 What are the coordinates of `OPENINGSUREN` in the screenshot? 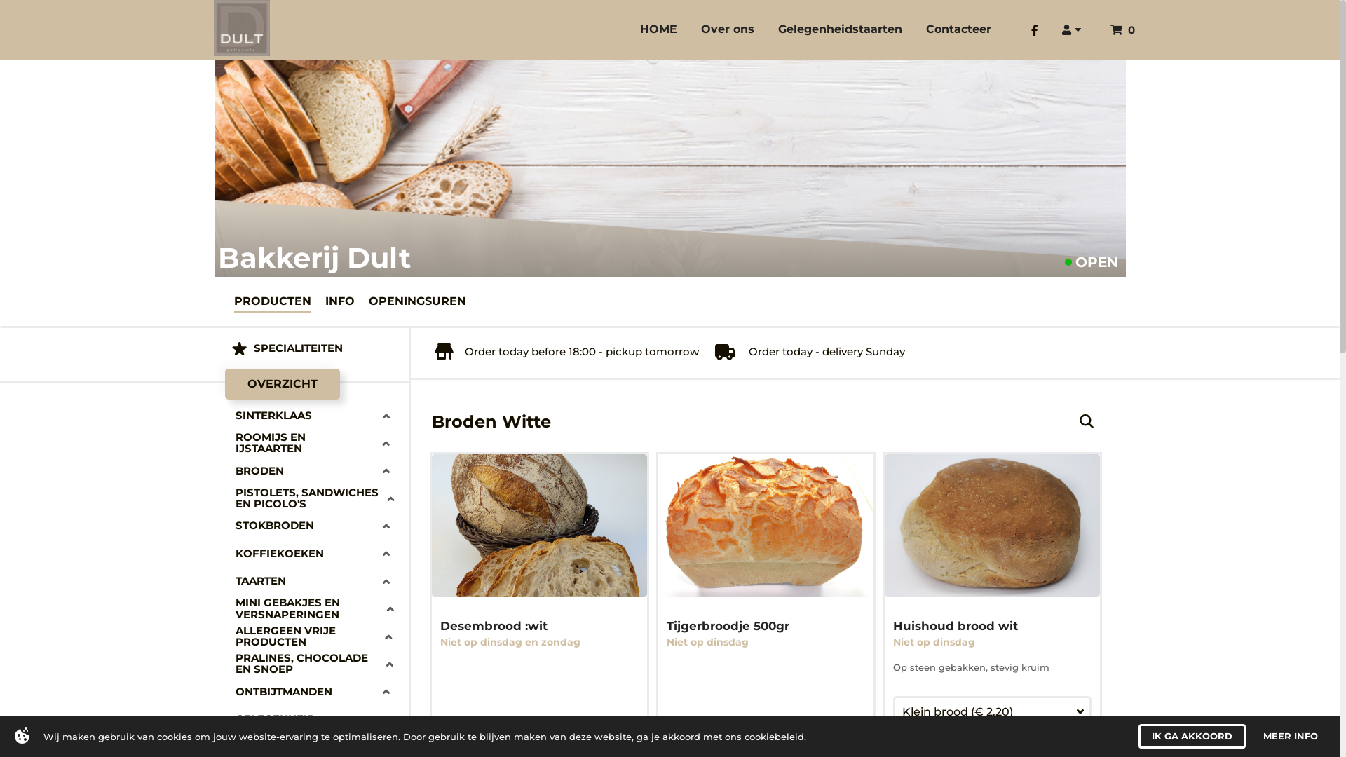 It's located at (418, 301).